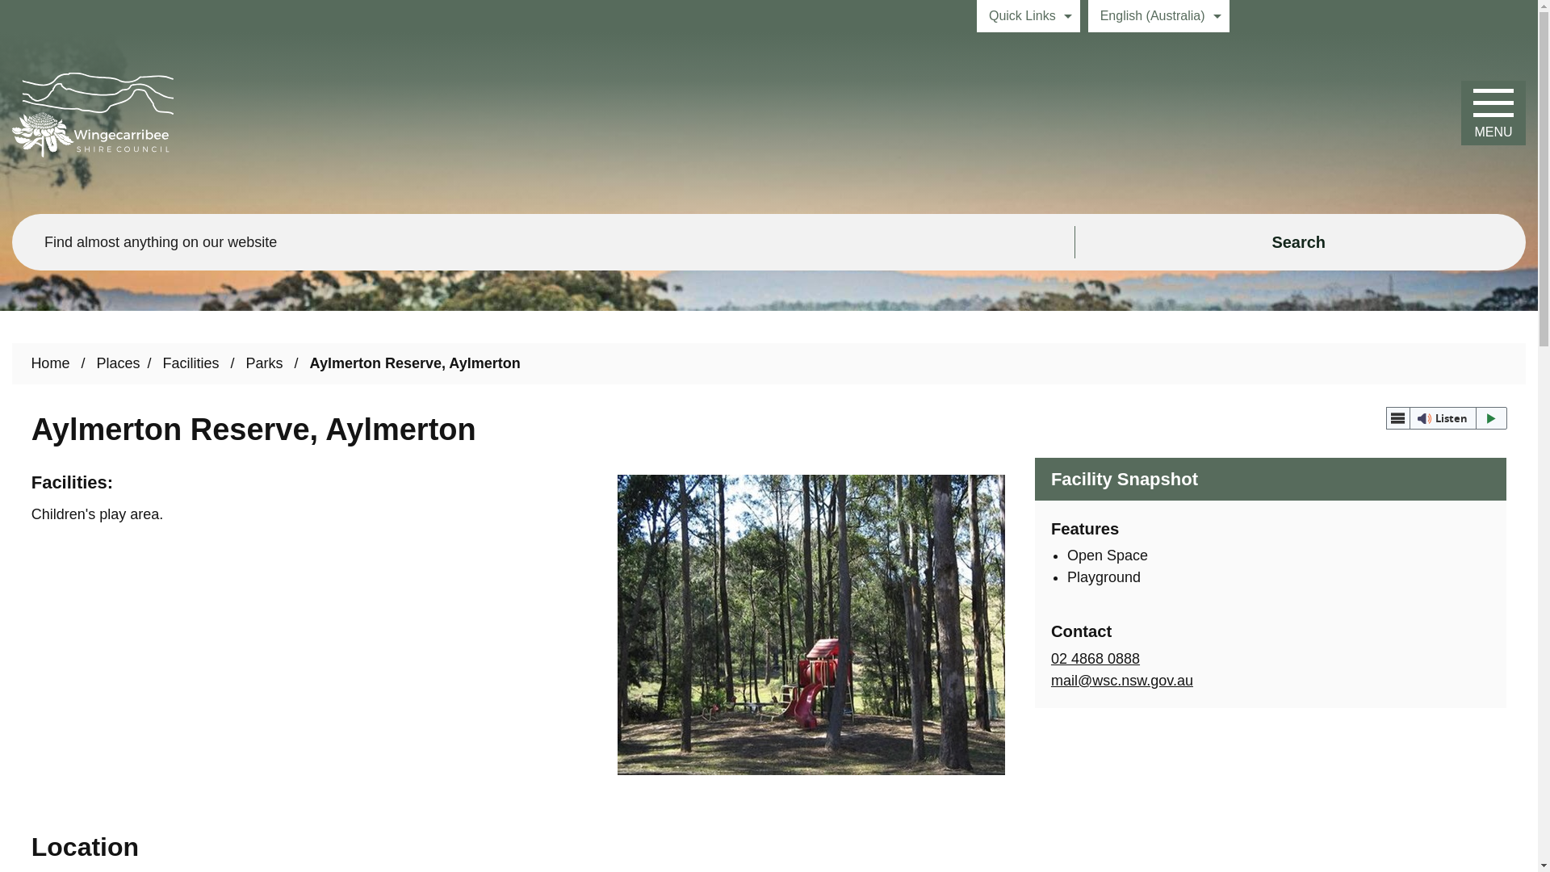  Describe the element at coordinates (93, 115) in the screenshot. I see `Wingecarribee Shire Council - Home - Logo` at that location.